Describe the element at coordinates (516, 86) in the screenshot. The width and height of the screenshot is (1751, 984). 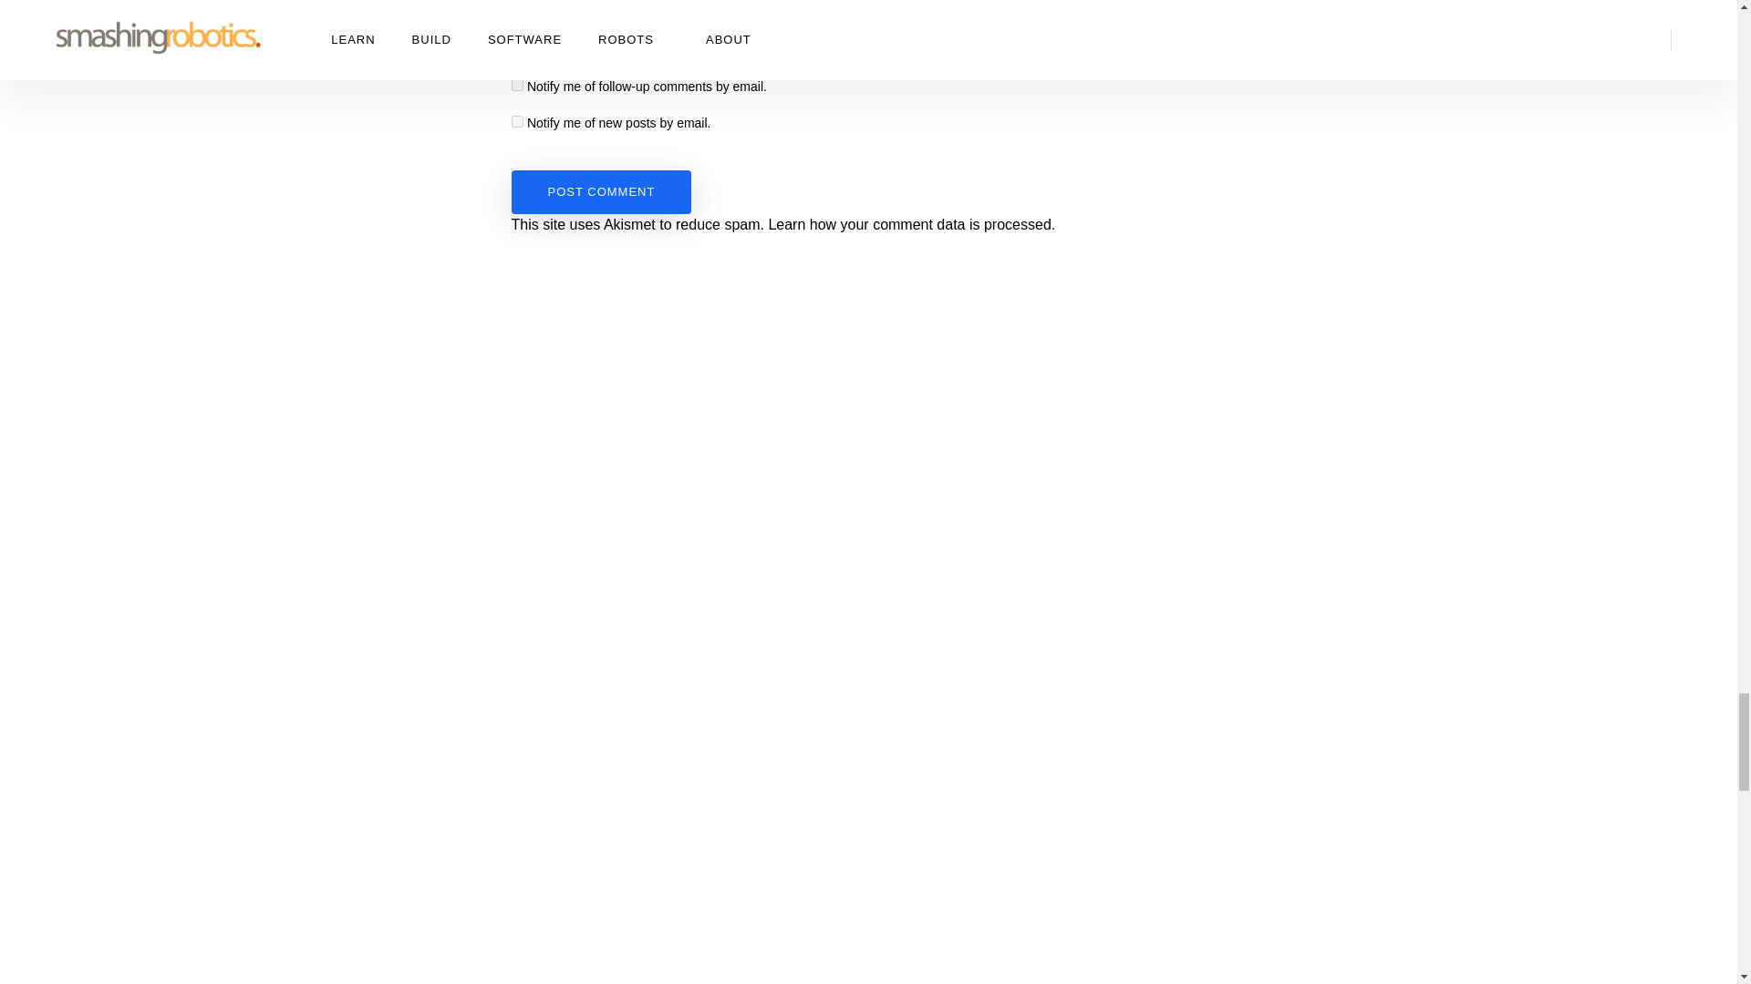
I see `subscribe` at that location.